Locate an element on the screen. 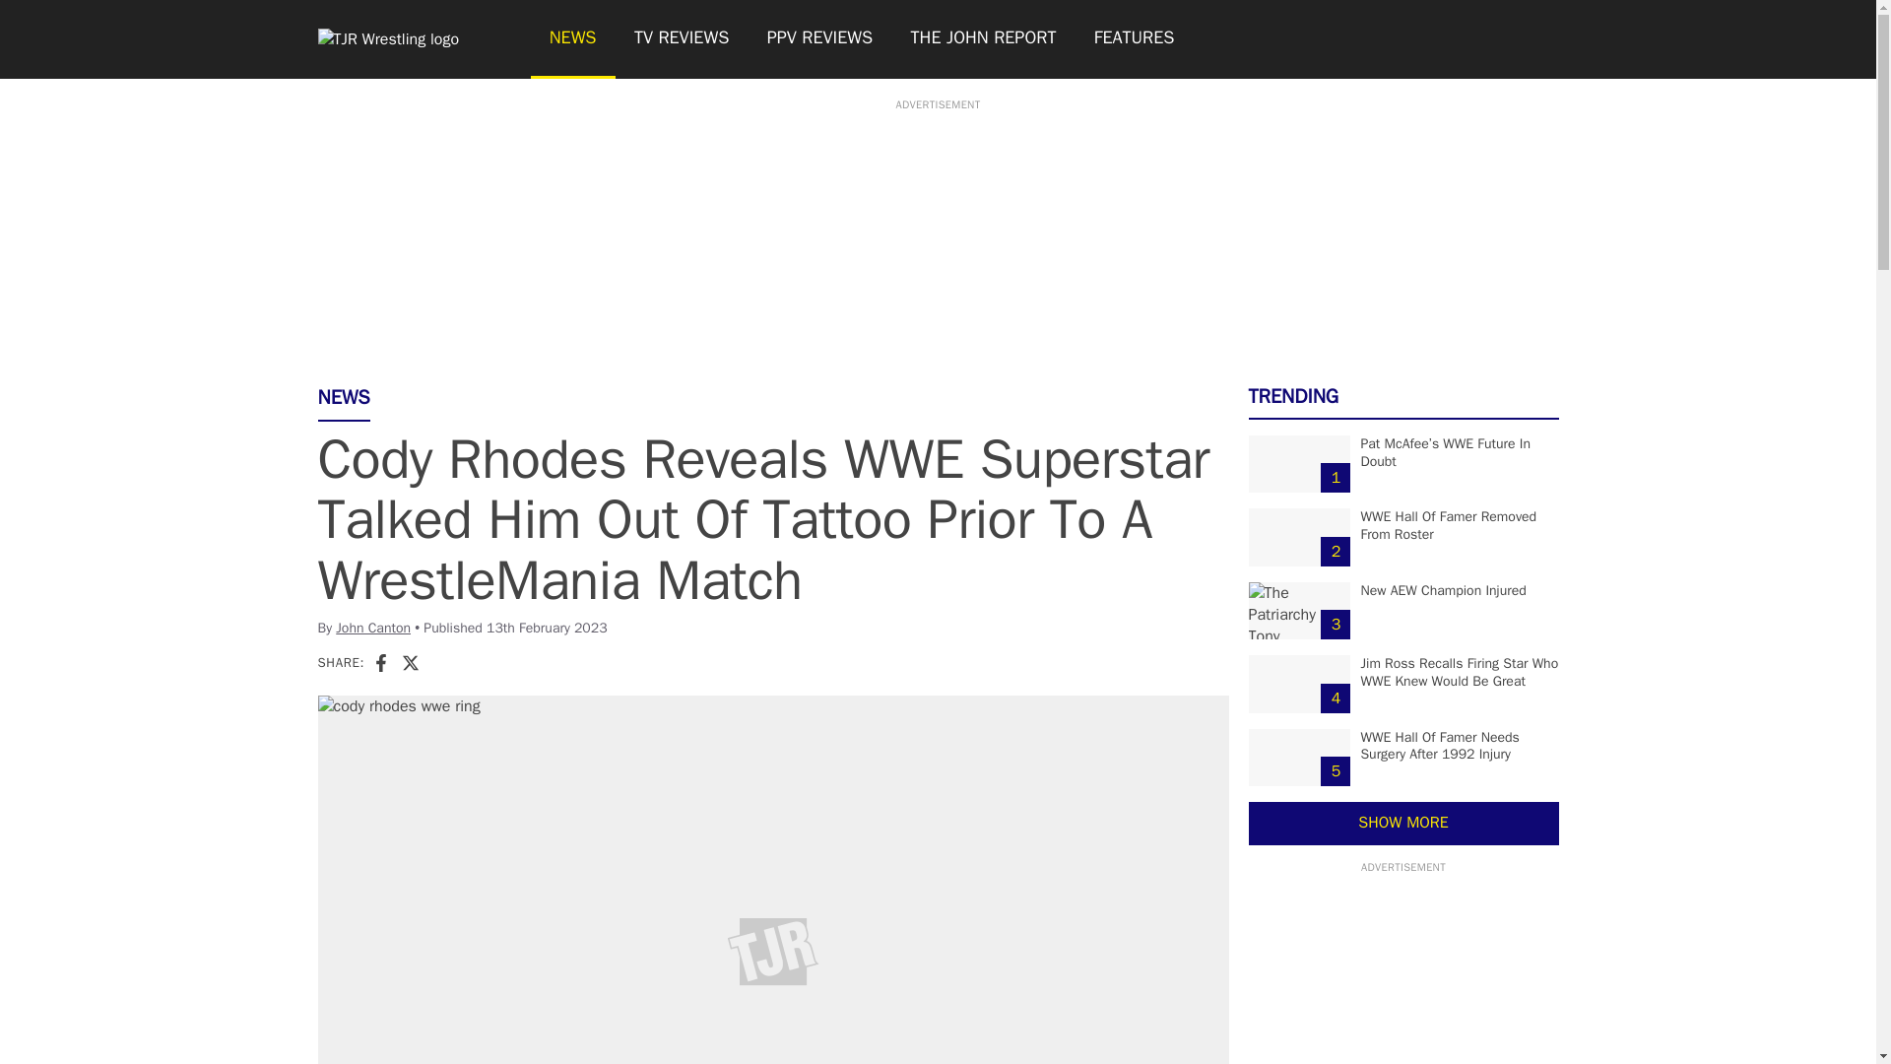  TV REVIEWS is located at coordinates (682, 39).